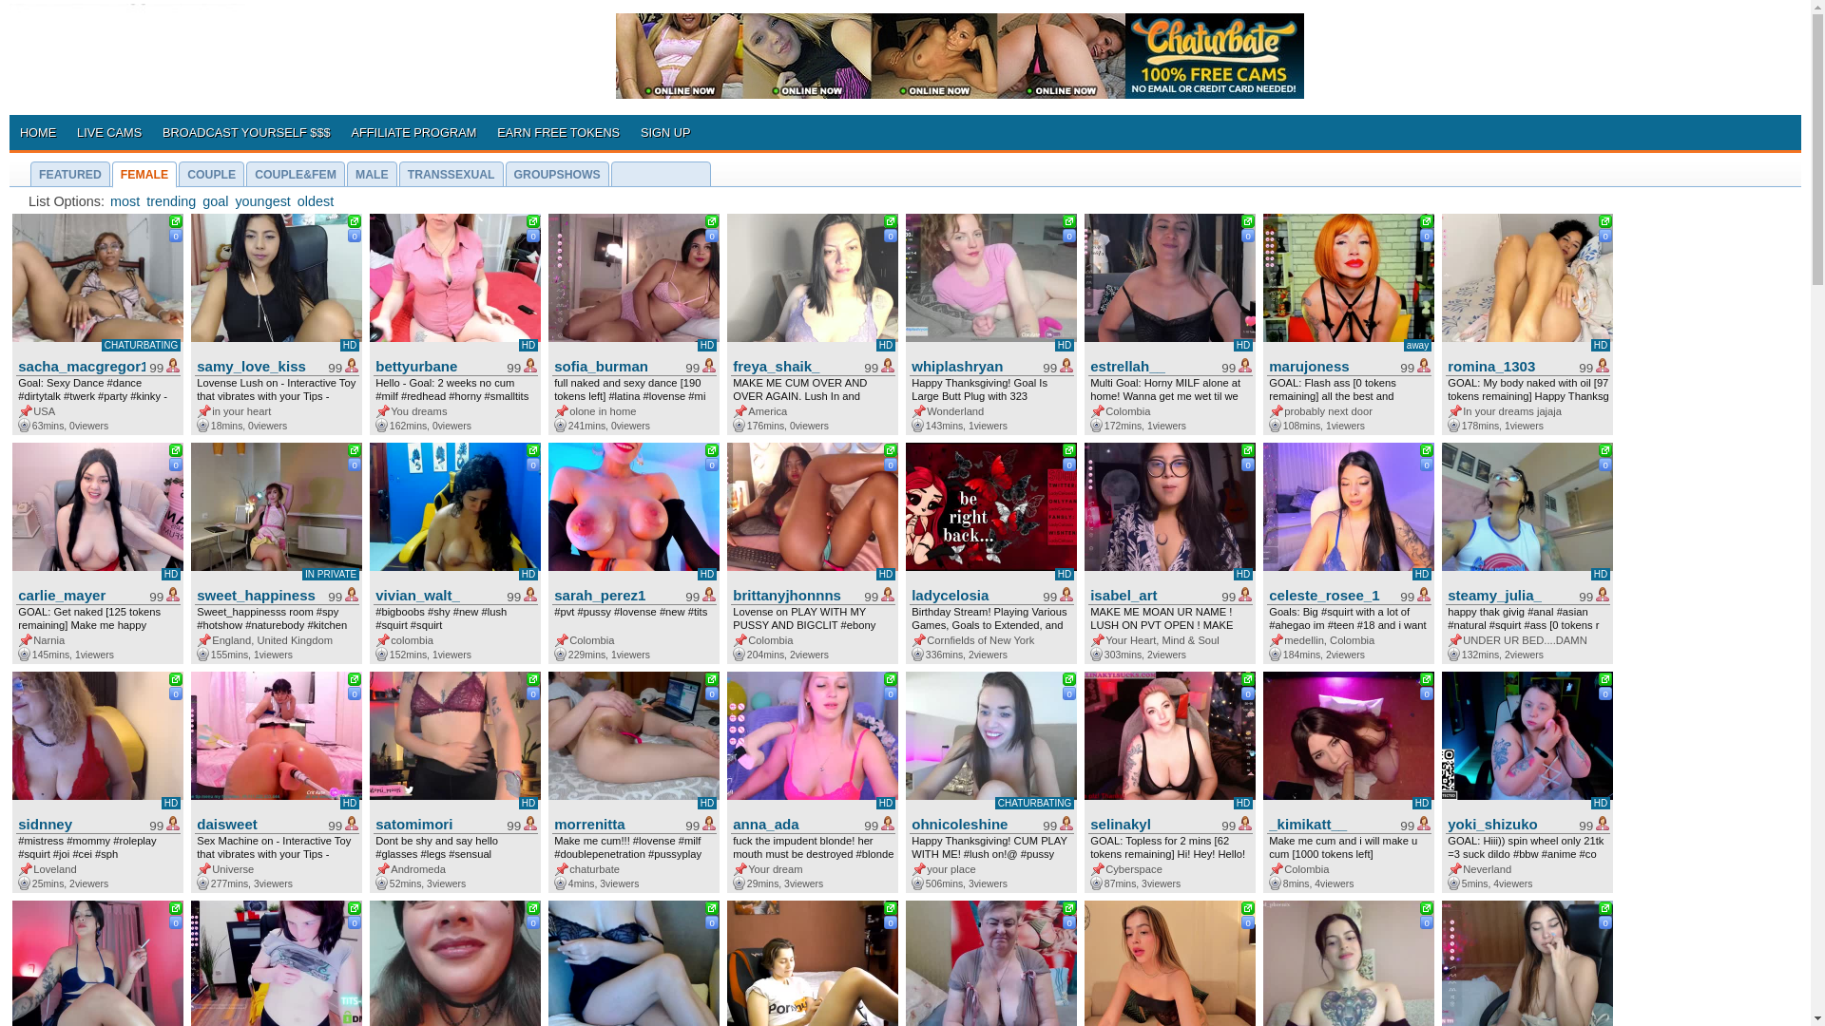 The height and width of the screenshot is (1026, 1825). What do you see at coordinates (794, 365) in the screenshot?
I see `freya_shaik_` at bounding box center [794, 365].